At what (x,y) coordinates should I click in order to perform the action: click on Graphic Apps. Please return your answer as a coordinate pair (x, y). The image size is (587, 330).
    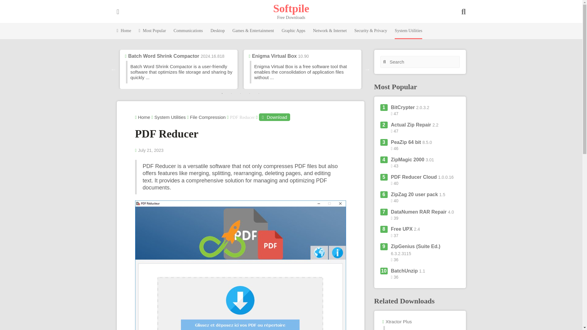
    Looking at the image, I should click on (293, 31).